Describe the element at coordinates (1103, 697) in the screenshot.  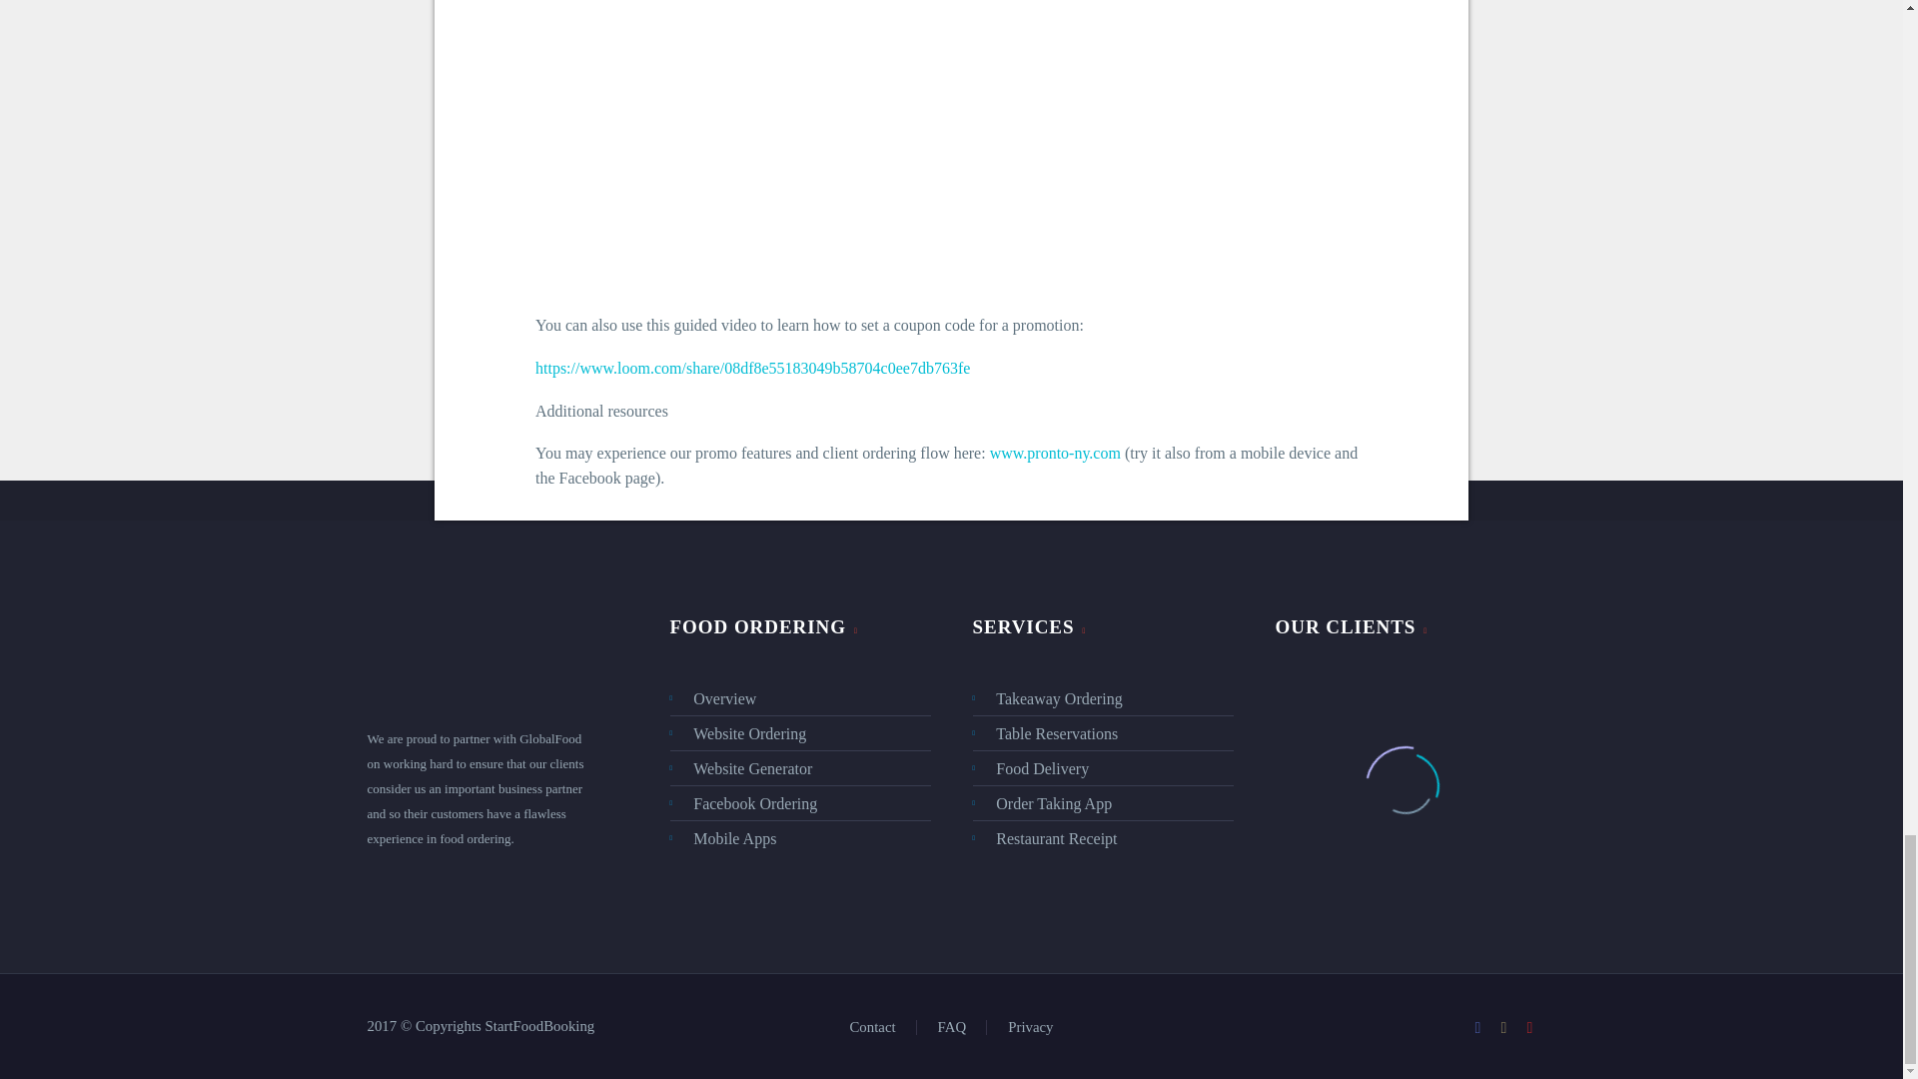
I see `Takeaway Ordering` at that location.